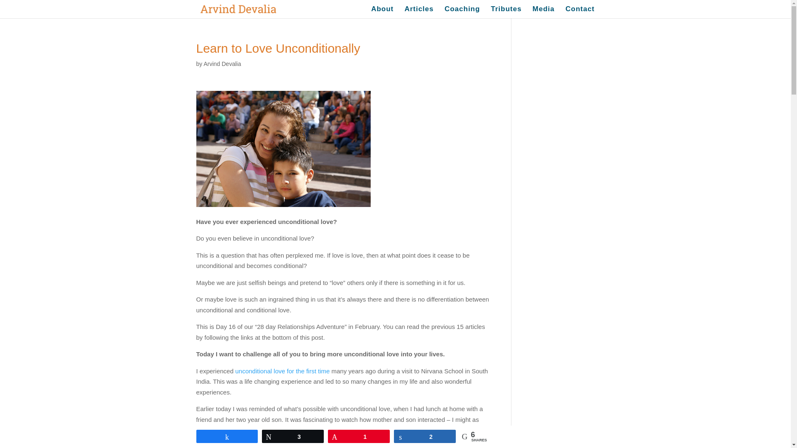  What do you see at coordinates (462, 12) in the screenshot?
I see `Coaching` at bounding box center [462, 12].